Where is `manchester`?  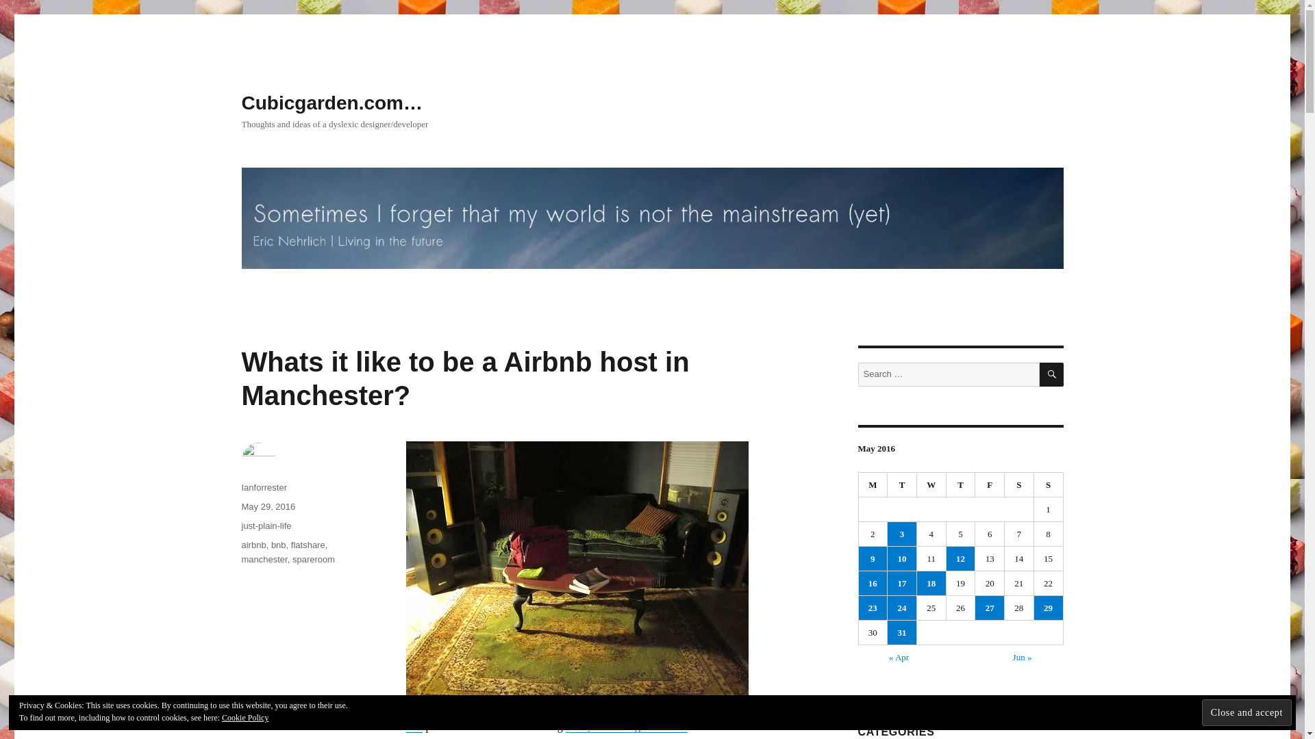 manchester is located at coordinates (263, 560).